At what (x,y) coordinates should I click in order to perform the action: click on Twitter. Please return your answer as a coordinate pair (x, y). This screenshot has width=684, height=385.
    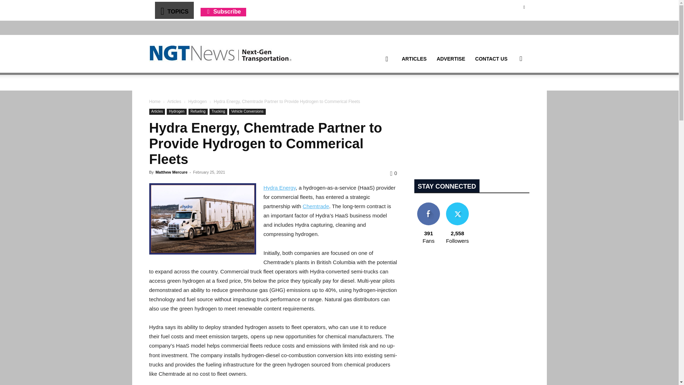
    Looking at the image, I should click on (524, 7).